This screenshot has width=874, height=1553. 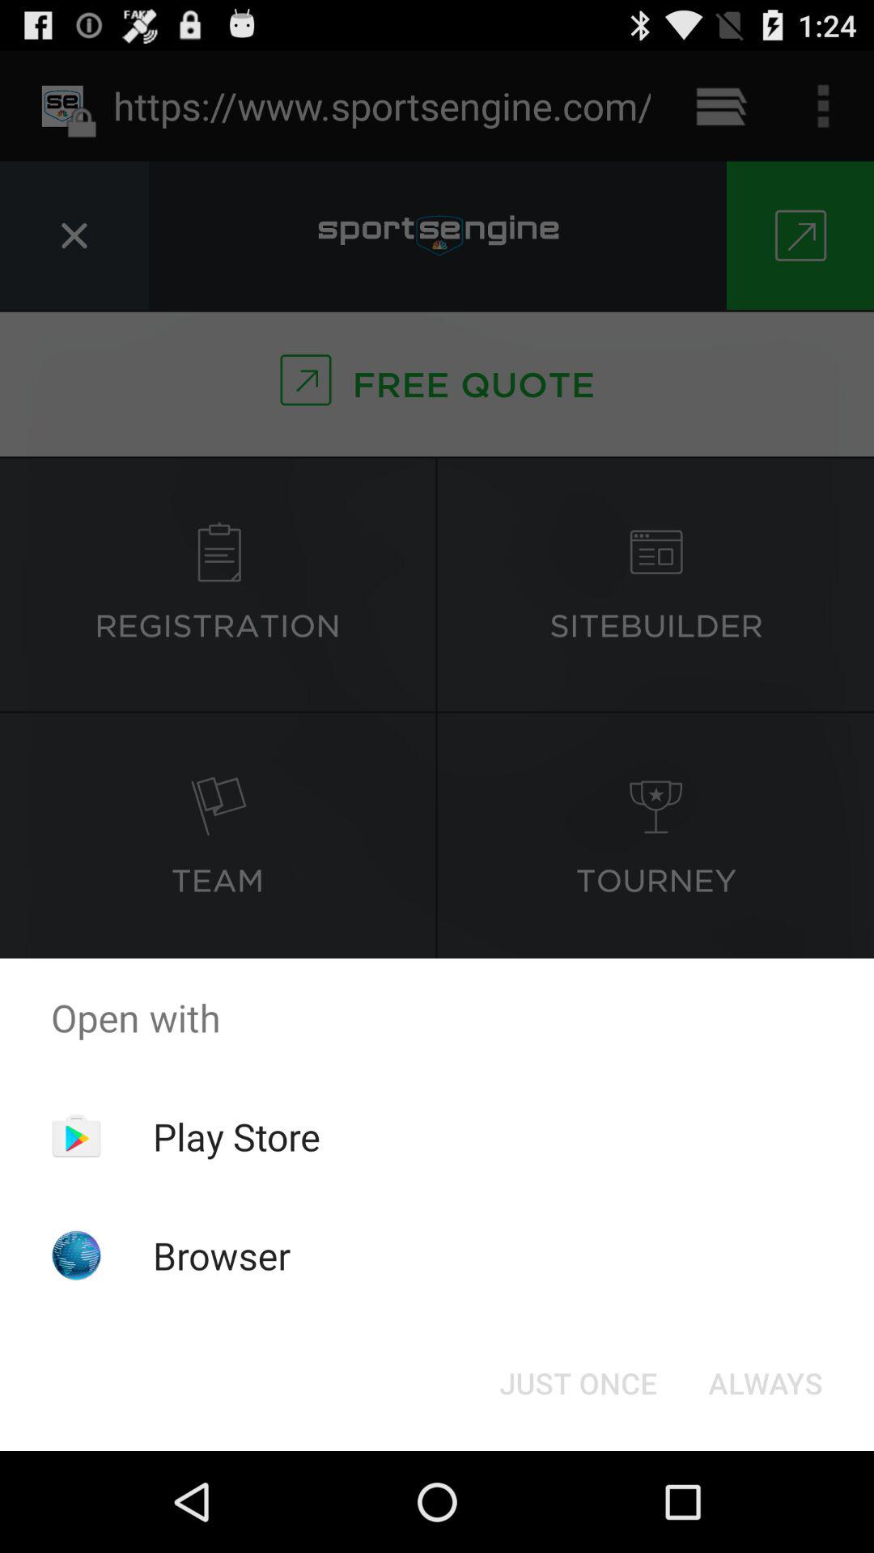 What do you see at coordinates (236, 1136) in the screenshot?
I see `select app below open with app` at bounding box center [236, 1136].